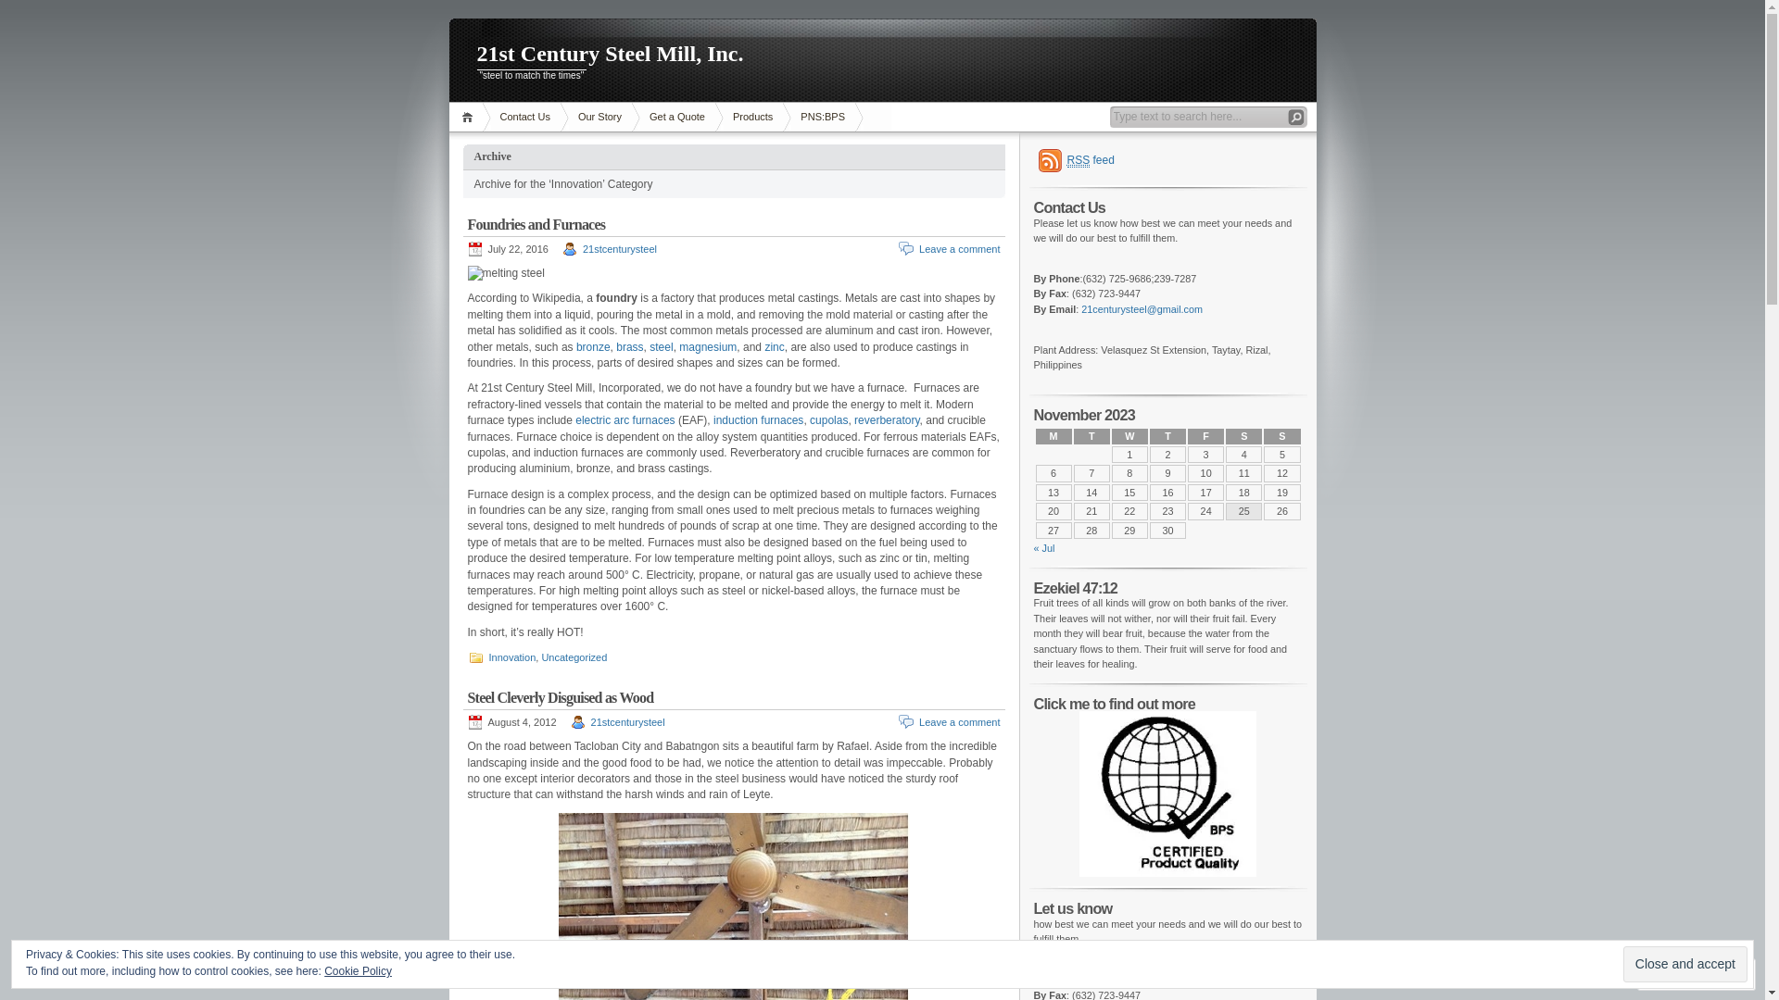 The image size is (1779, 1000). What do you see at coordinates (620, 249) in the screenshot?
I see `21stcenturysteel` at bounding box center [620, 249].